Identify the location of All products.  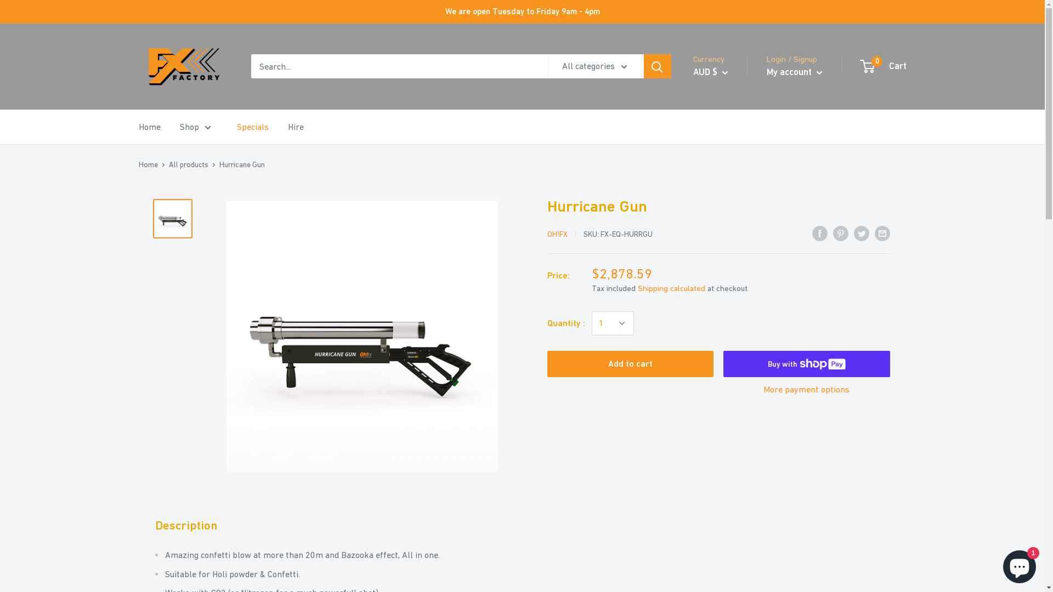
(189, 164).